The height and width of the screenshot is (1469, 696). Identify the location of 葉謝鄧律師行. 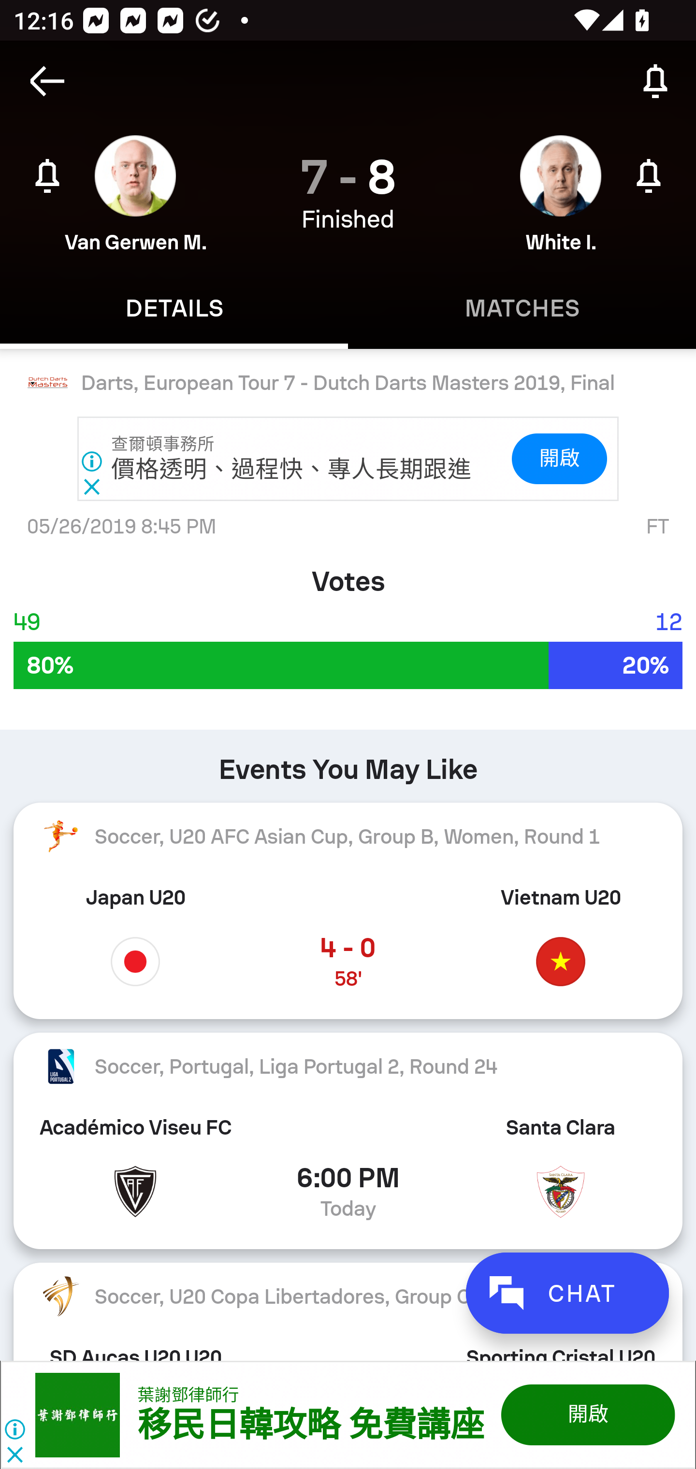
(188, 1395).